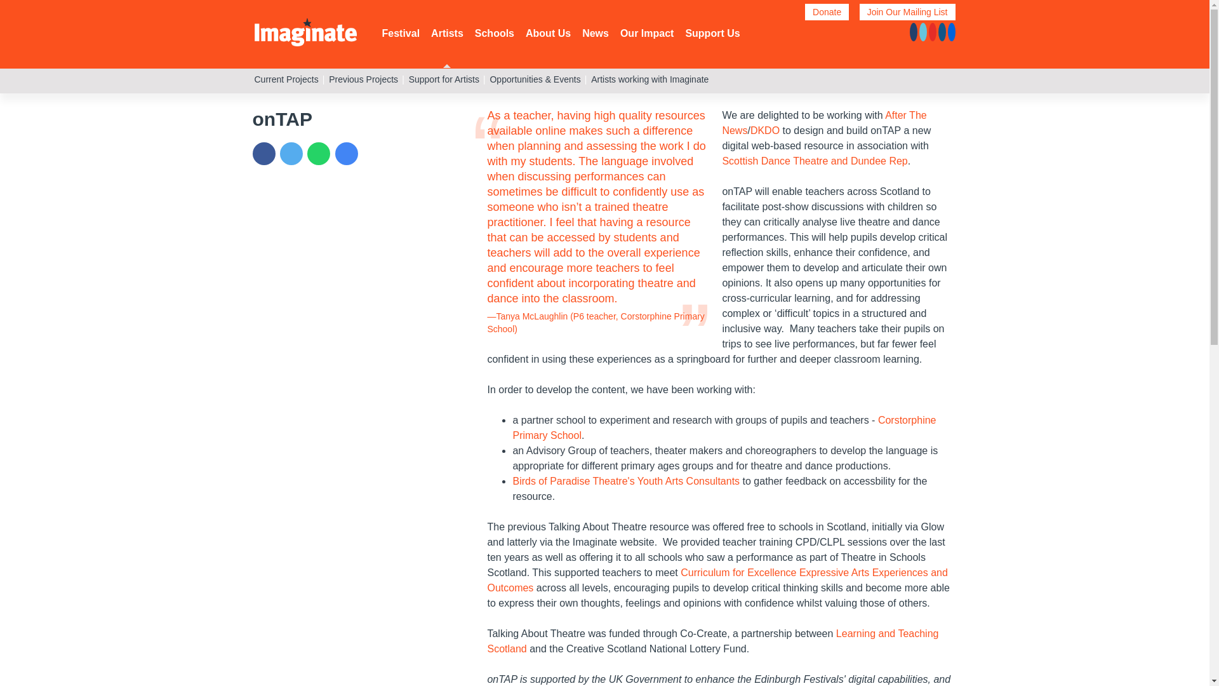 This screenshot has width=1219, height=686. I want to click on Support for Artists, so click(443, 79).